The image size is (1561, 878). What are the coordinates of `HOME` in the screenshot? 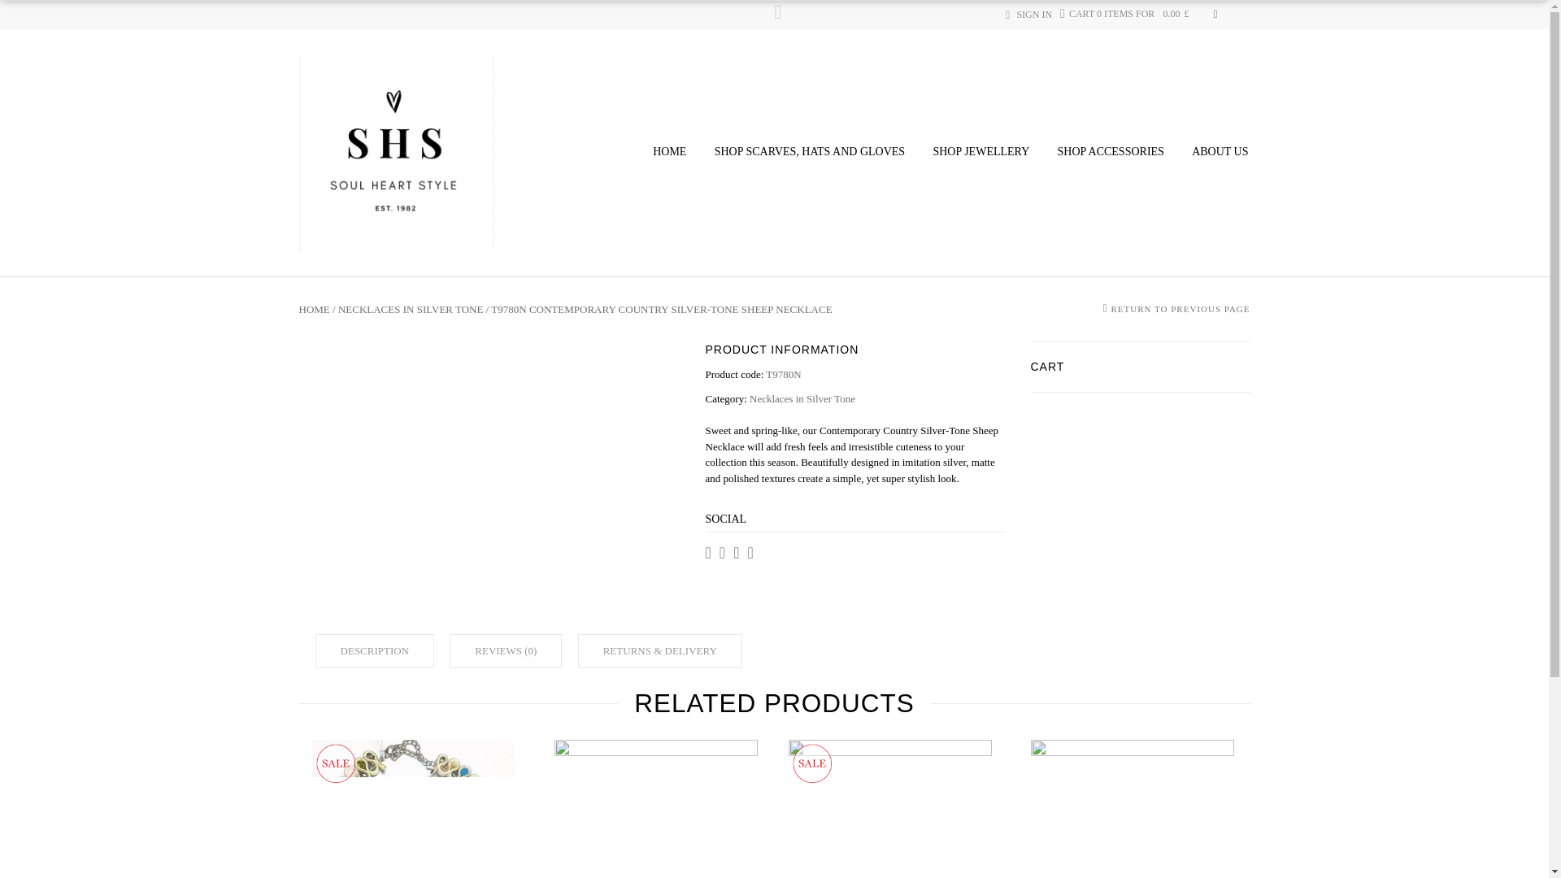 It's located at (669, 152).